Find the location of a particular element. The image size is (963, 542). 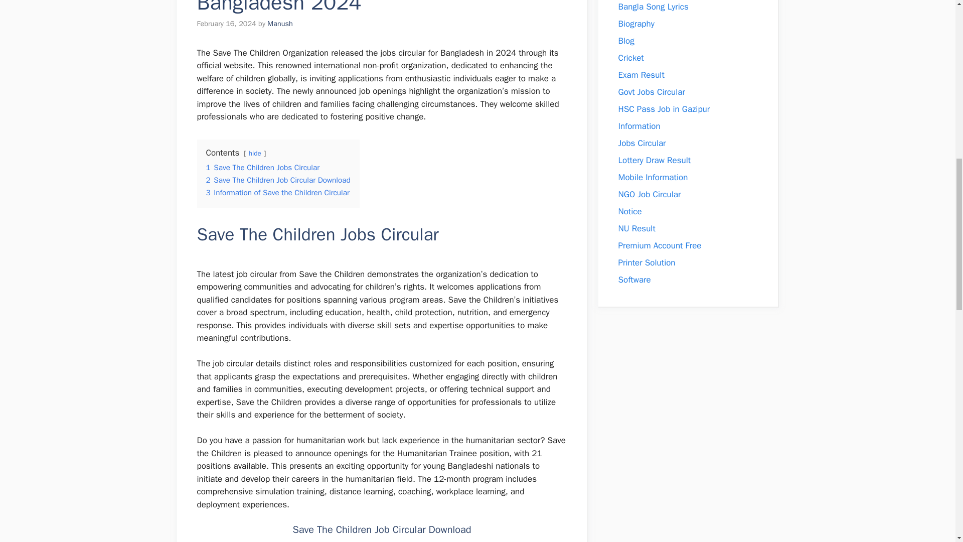

Bangla Song Lyrics is located at coordinates (653, 7).